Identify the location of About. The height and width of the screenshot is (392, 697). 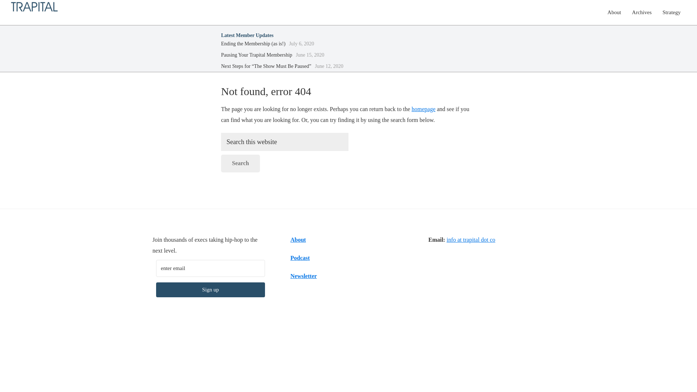
(614, 12).